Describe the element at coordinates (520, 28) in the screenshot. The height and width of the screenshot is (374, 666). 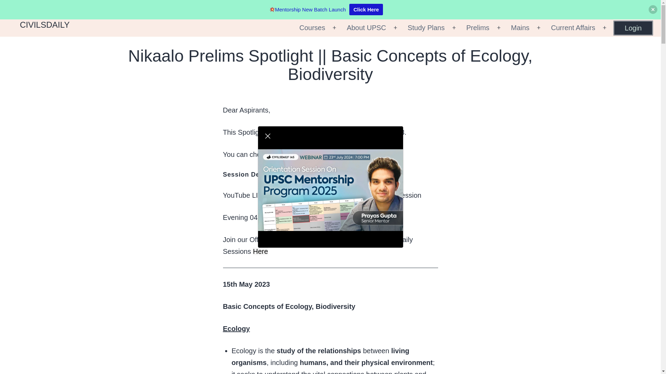
I see `Mains` at that location.